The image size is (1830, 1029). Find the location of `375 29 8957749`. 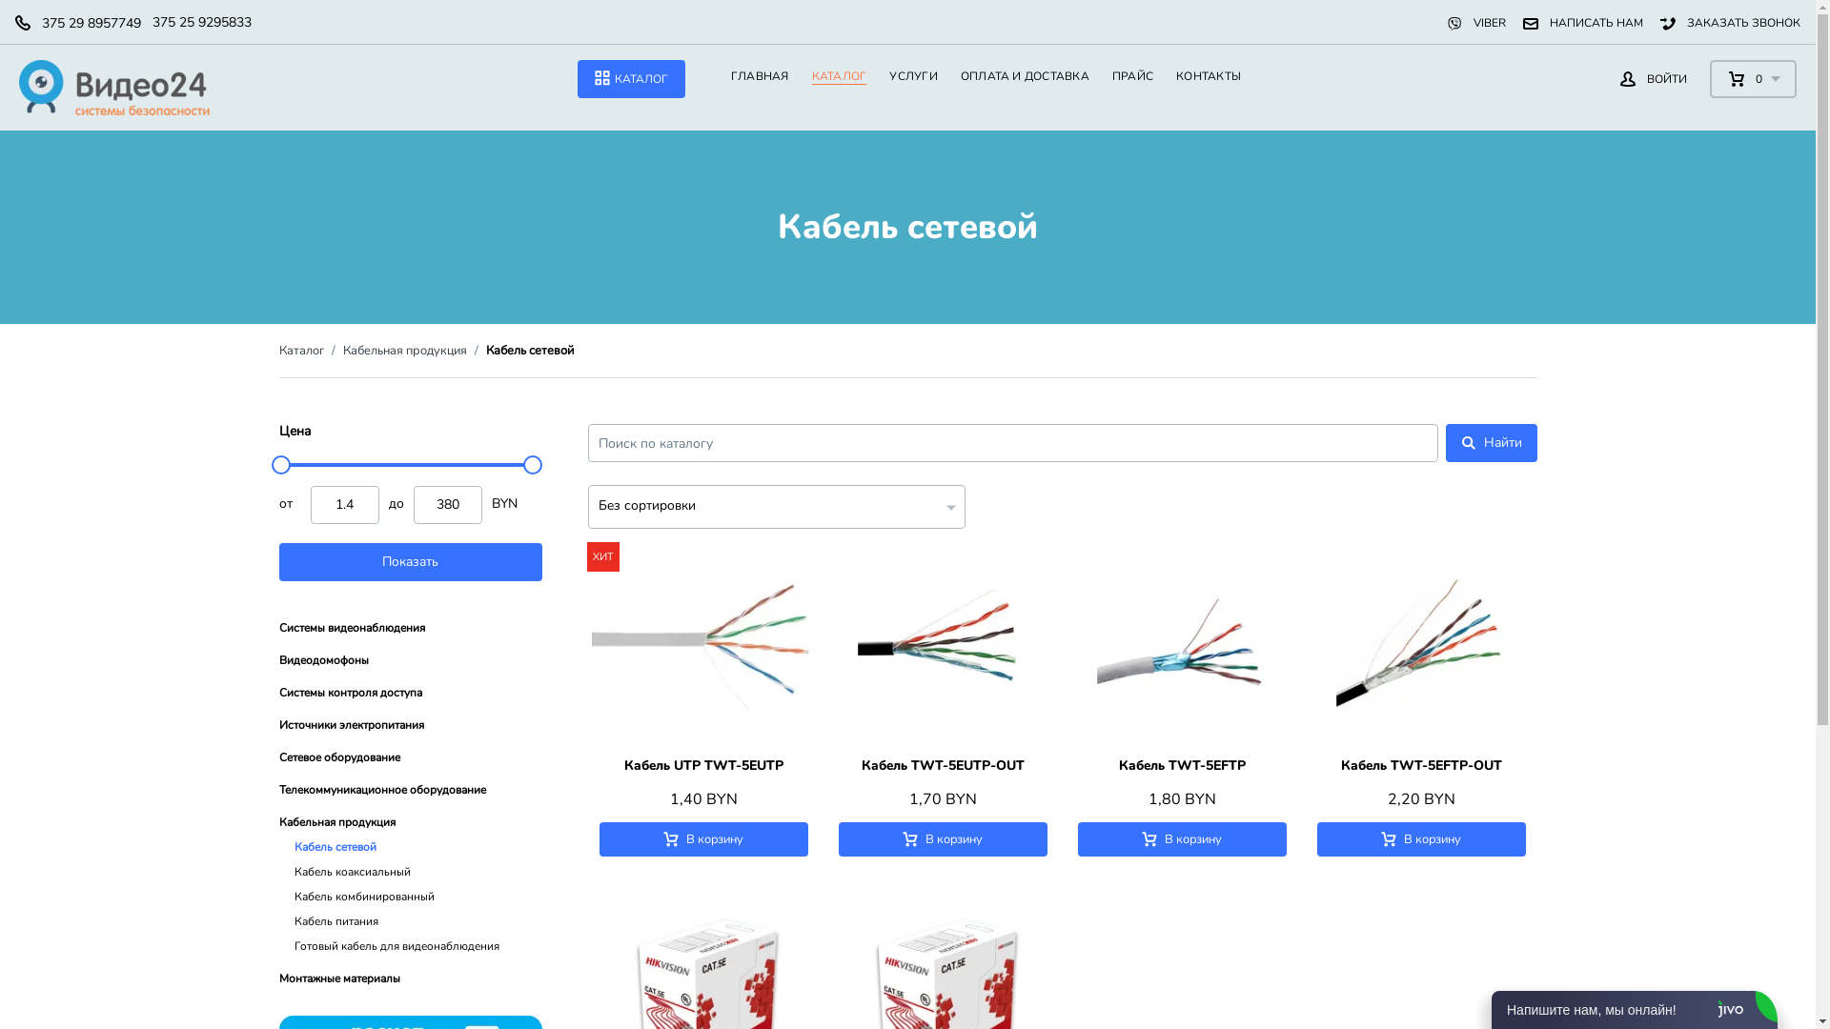

375 29 8957749 is located at coordinates (86, 23).